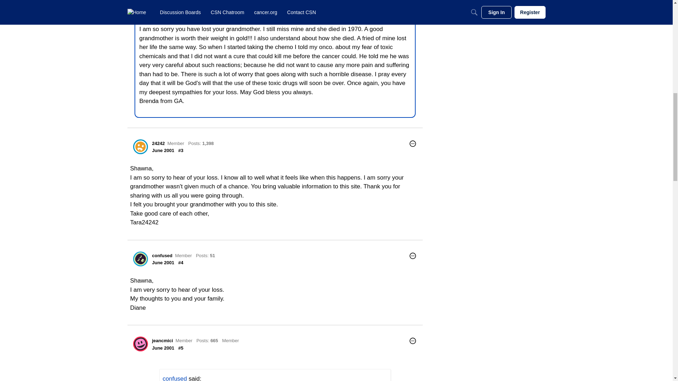 The image size is (678, 381). Describe the element at coordinates (140, 147) in the screenshot. I see `24242` at that location.